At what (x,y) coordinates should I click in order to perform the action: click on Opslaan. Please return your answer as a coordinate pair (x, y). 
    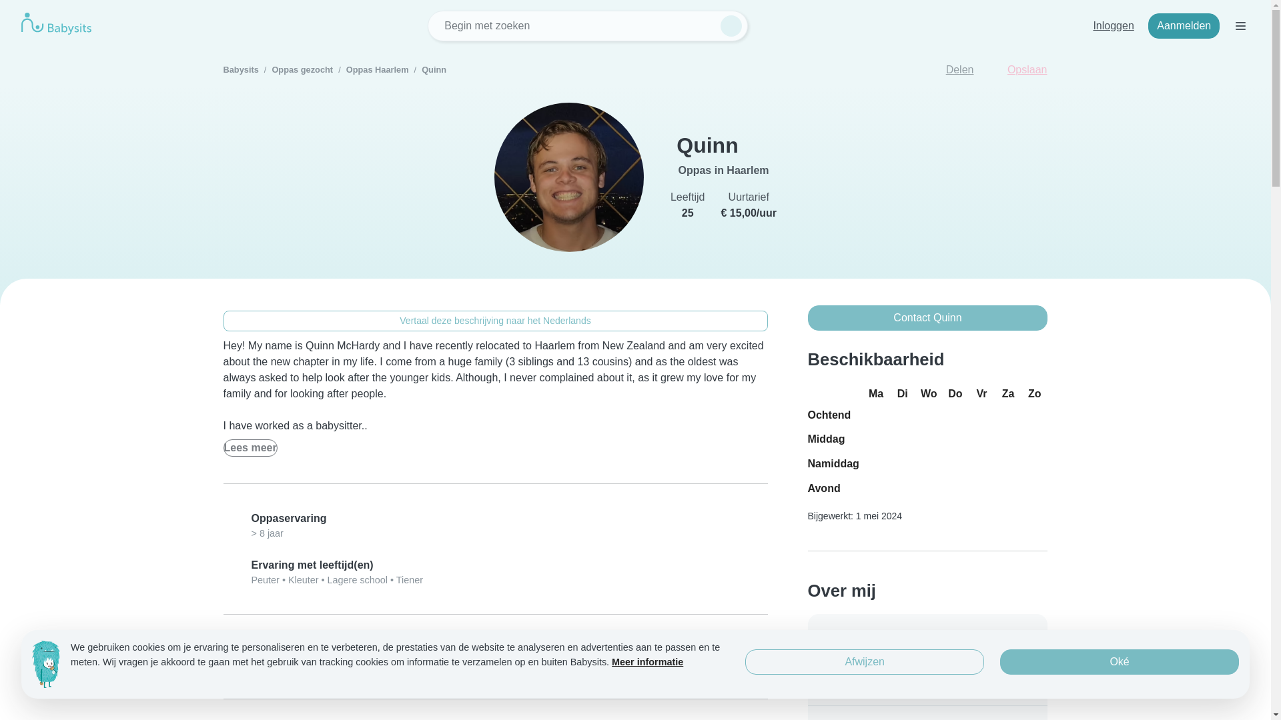
    Looking at the image, I should click on (1019, 70).